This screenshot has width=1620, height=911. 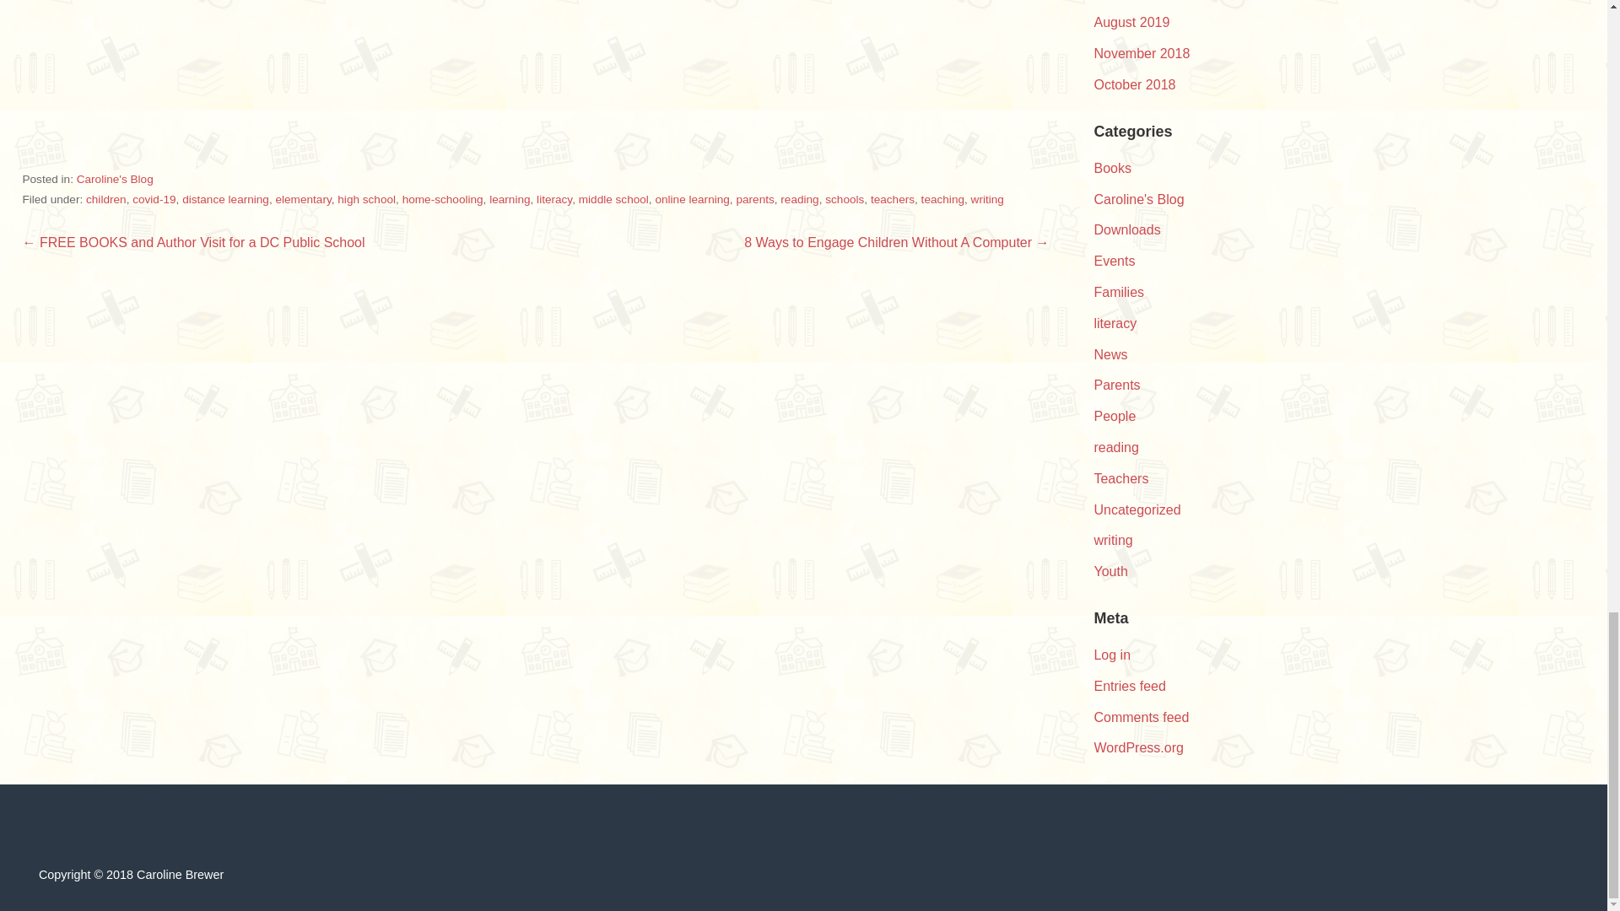 What do you see at coordinates (754, 199) in the screenshot?
I see `parents` at bounding box center [754, 199].